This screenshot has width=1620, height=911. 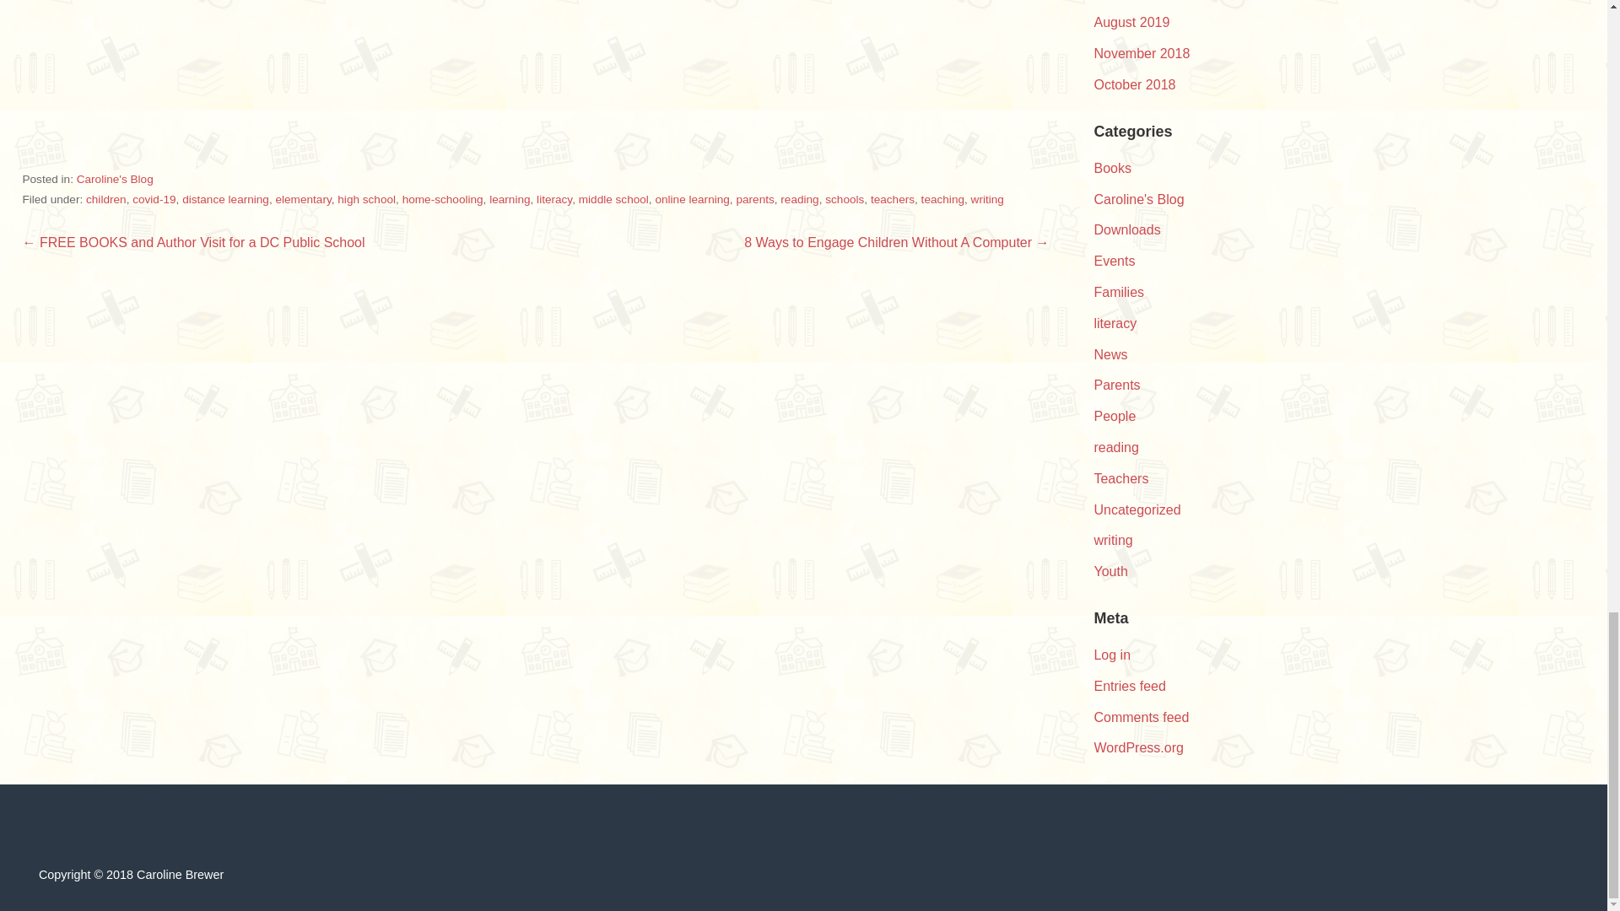 What do you see at coordinates (754, 199) in the screenshot?
I see `parents` at bounding box center [754, 199].